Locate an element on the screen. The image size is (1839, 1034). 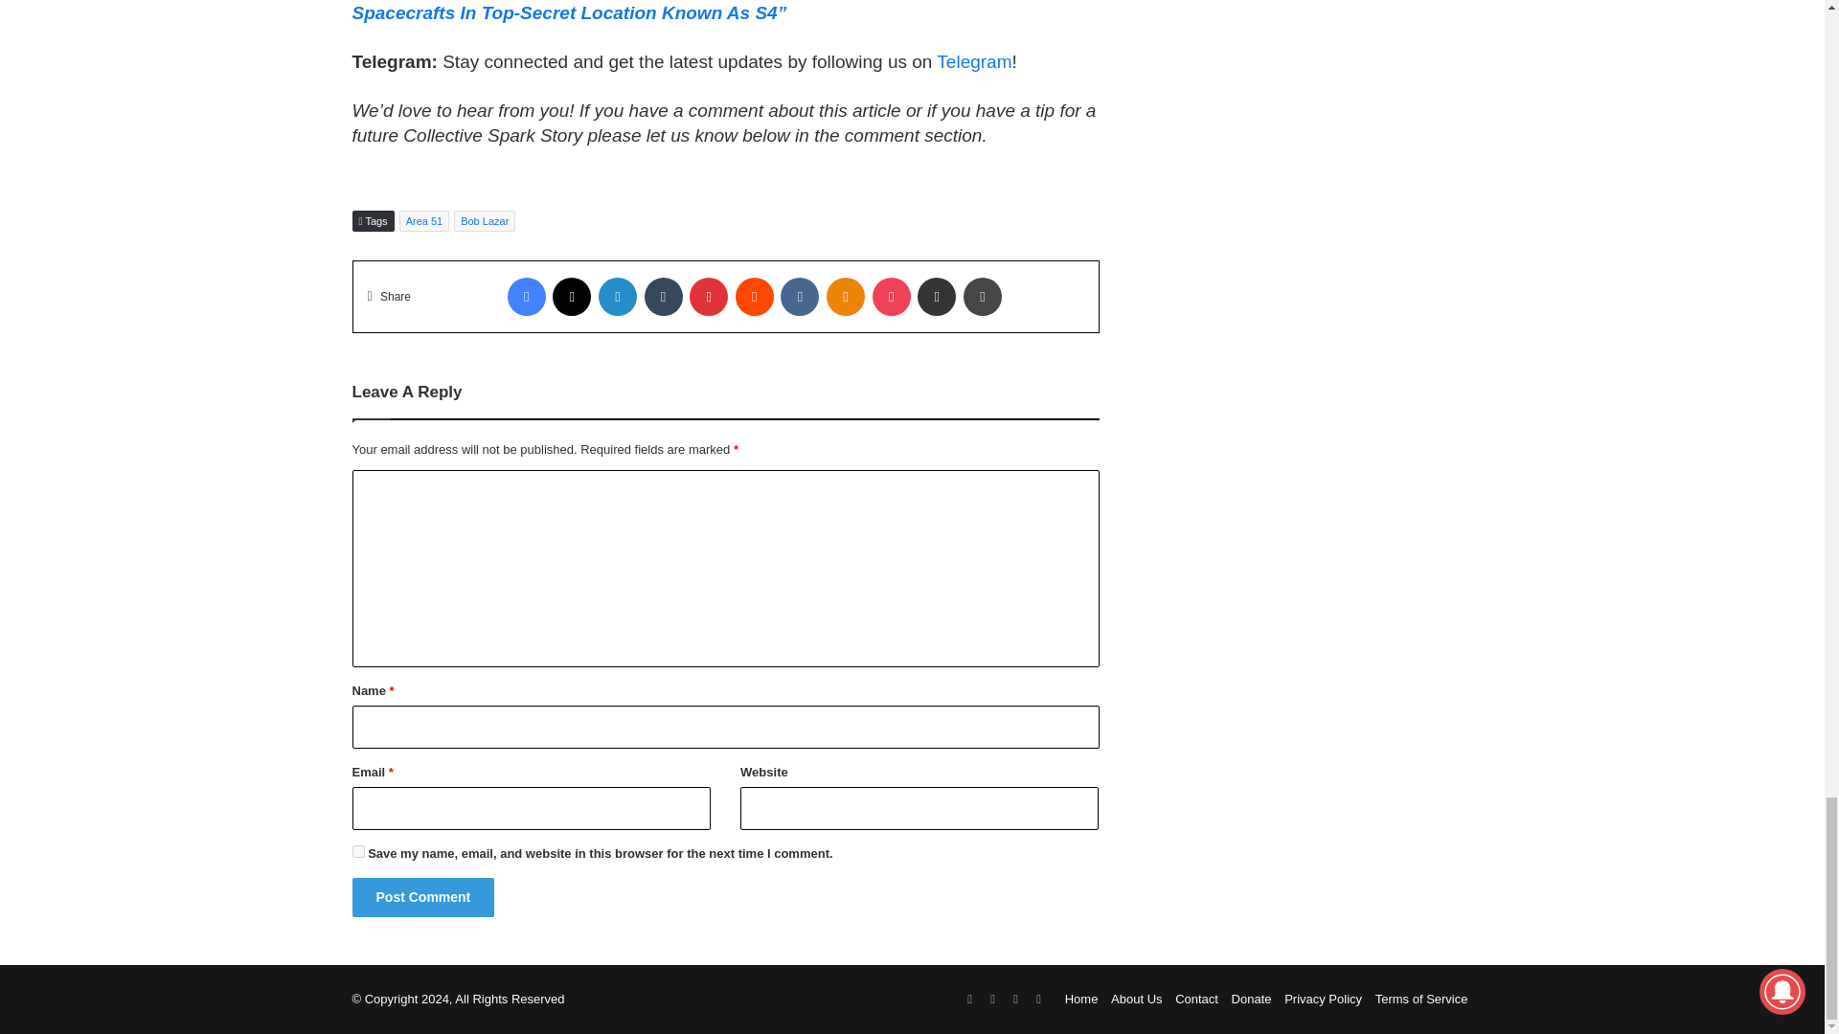
Bob Lazar is located at coordinates (485, 220).